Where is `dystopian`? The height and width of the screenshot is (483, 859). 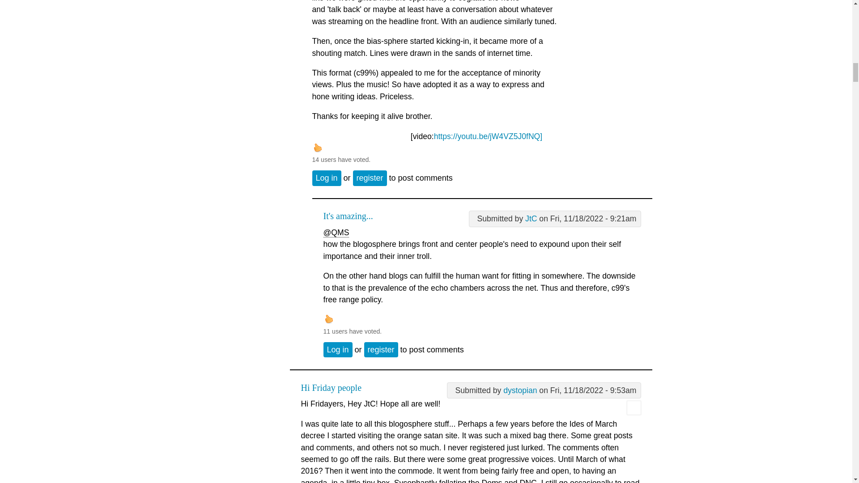
dystopian is located at coordinates (520, 390).